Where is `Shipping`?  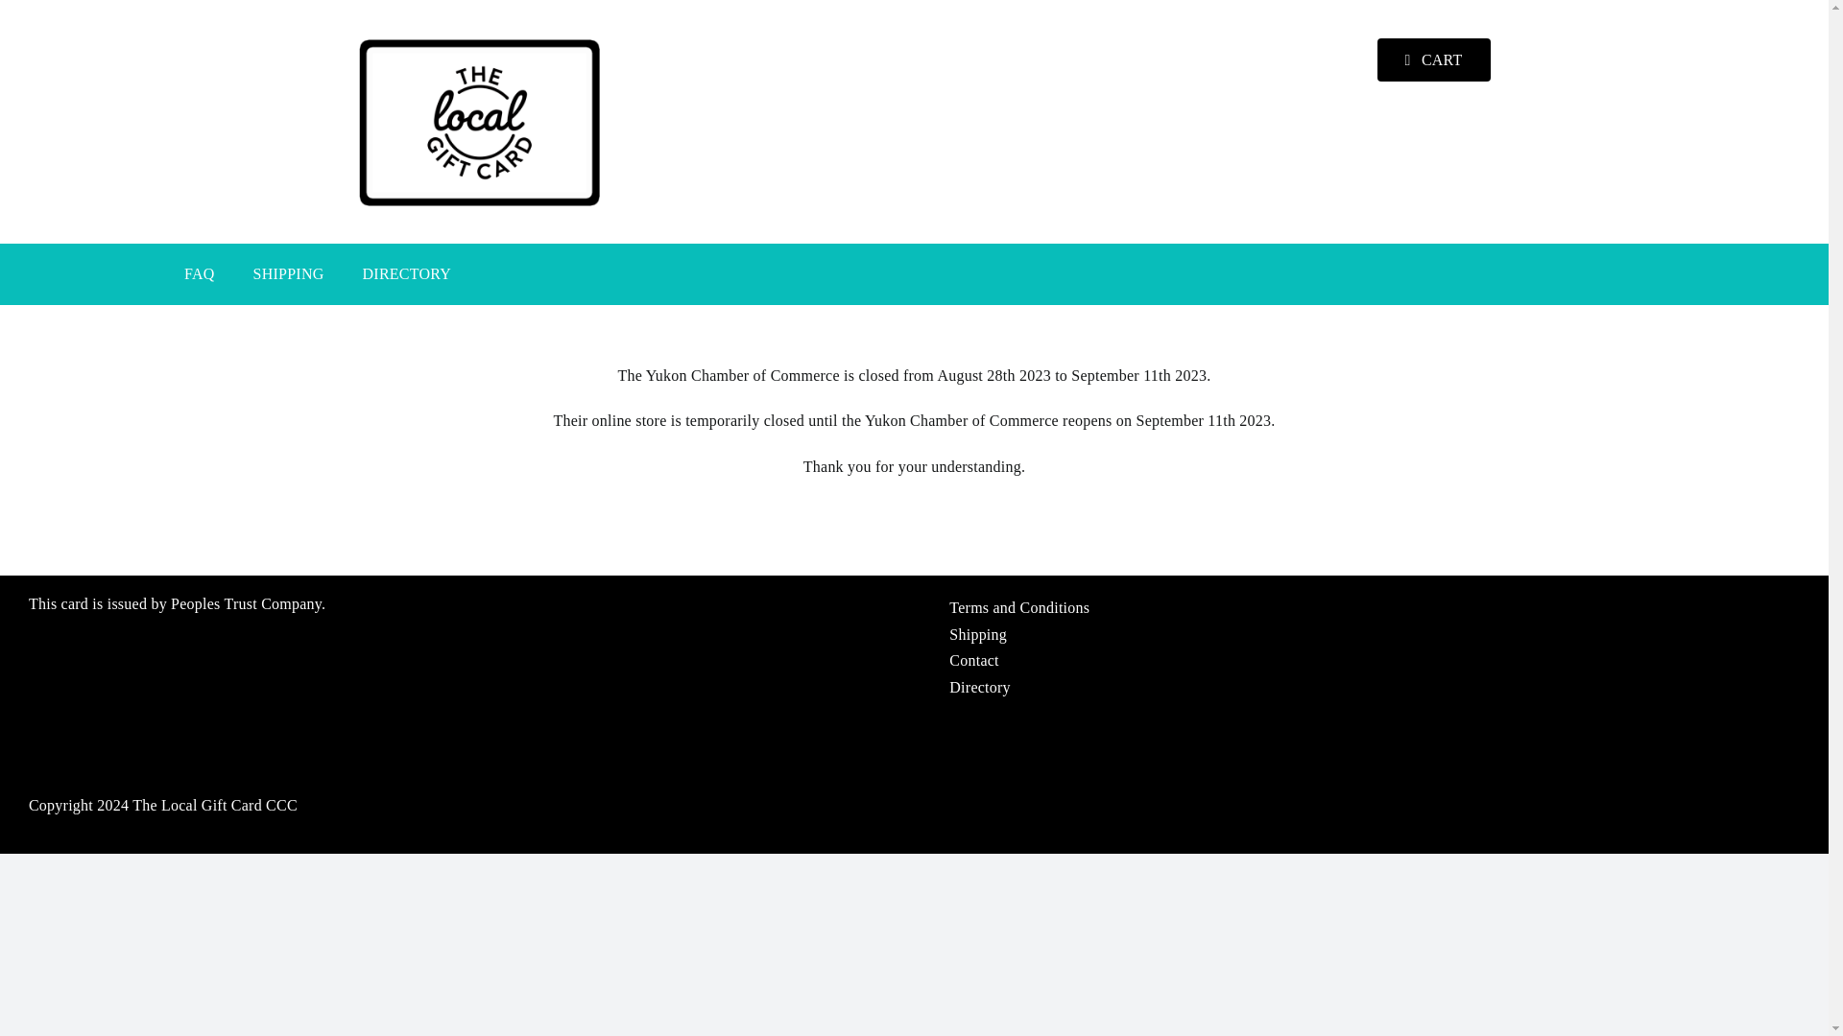 Shipping is located at coordinates (1375, 635).